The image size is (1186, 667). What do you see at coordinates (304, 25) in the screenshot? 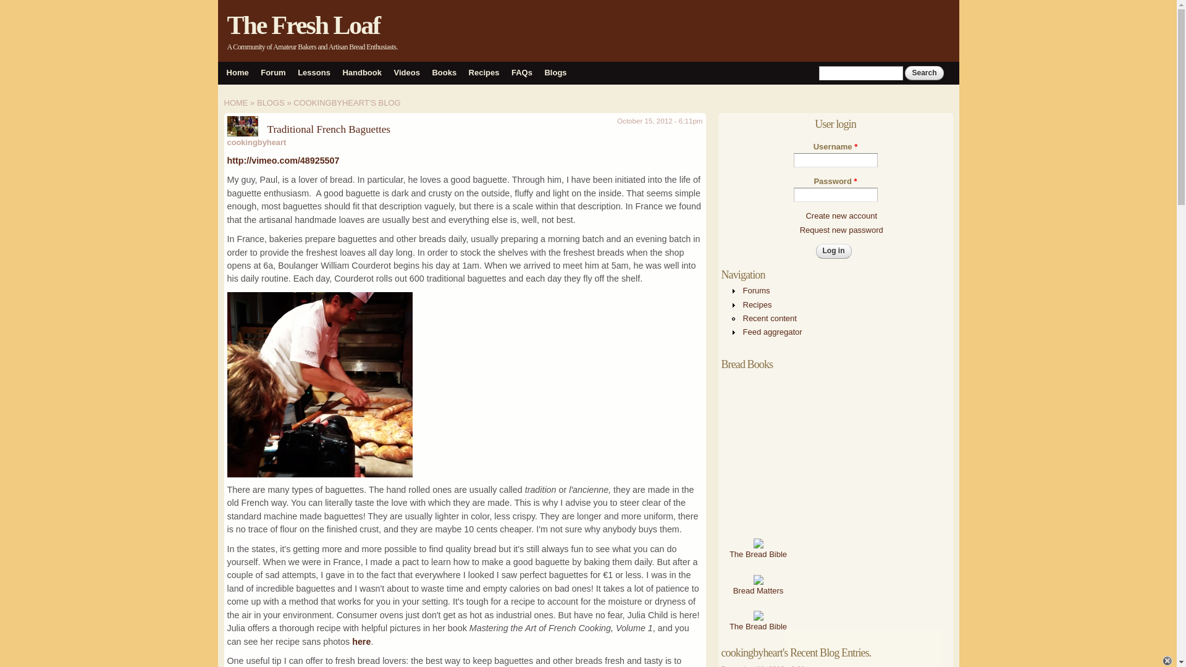
I see `Home` at bounding box center [304, 25].